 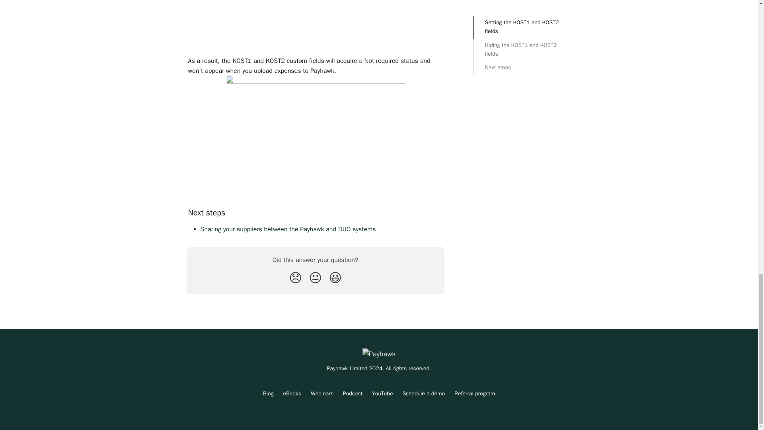 What do you see at coordinates (292, 393) in the screenshot?
I see `eBooks` at bounding box center [292, 393].